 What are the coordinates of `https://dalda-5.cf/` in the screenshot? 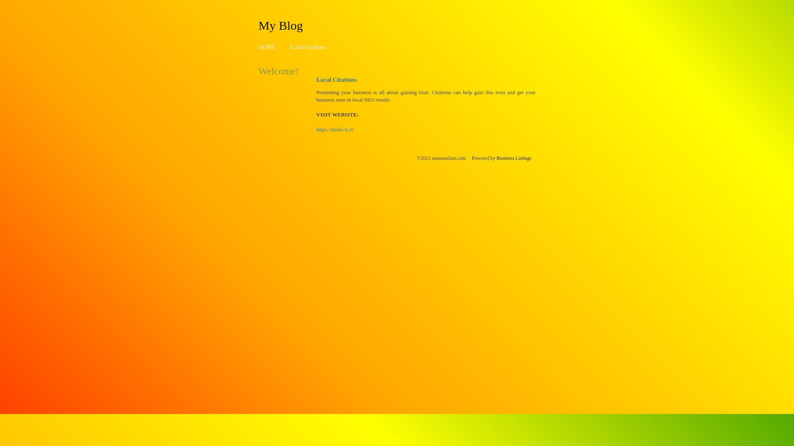 It's located at (335, 130).